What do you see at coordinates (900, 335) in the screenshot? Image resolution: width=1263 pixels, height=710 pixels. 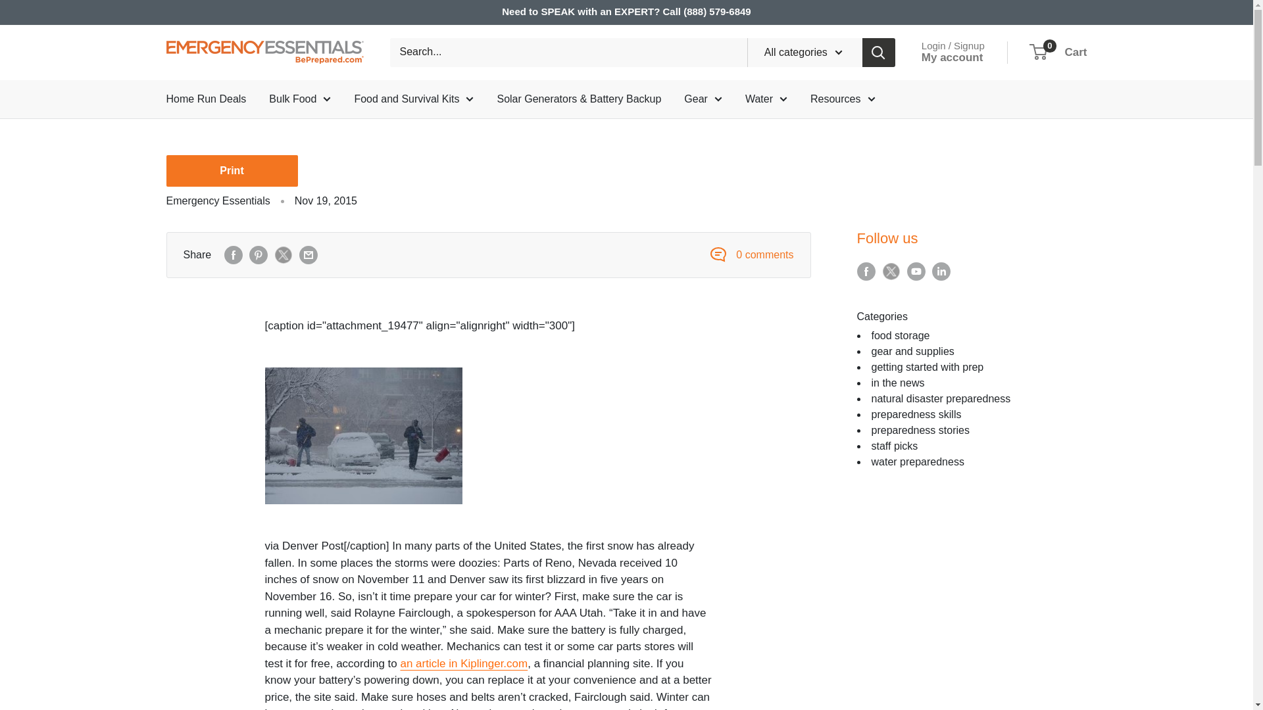 I see `Show articles tagged cat-food storage` at bounding box center [900, 335].